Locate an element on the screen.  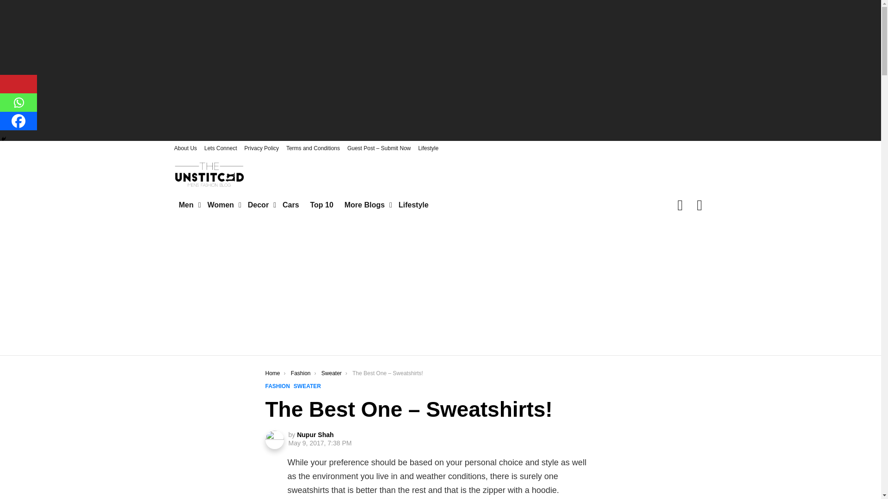
Advertisement is located at coordinates (440, 69).